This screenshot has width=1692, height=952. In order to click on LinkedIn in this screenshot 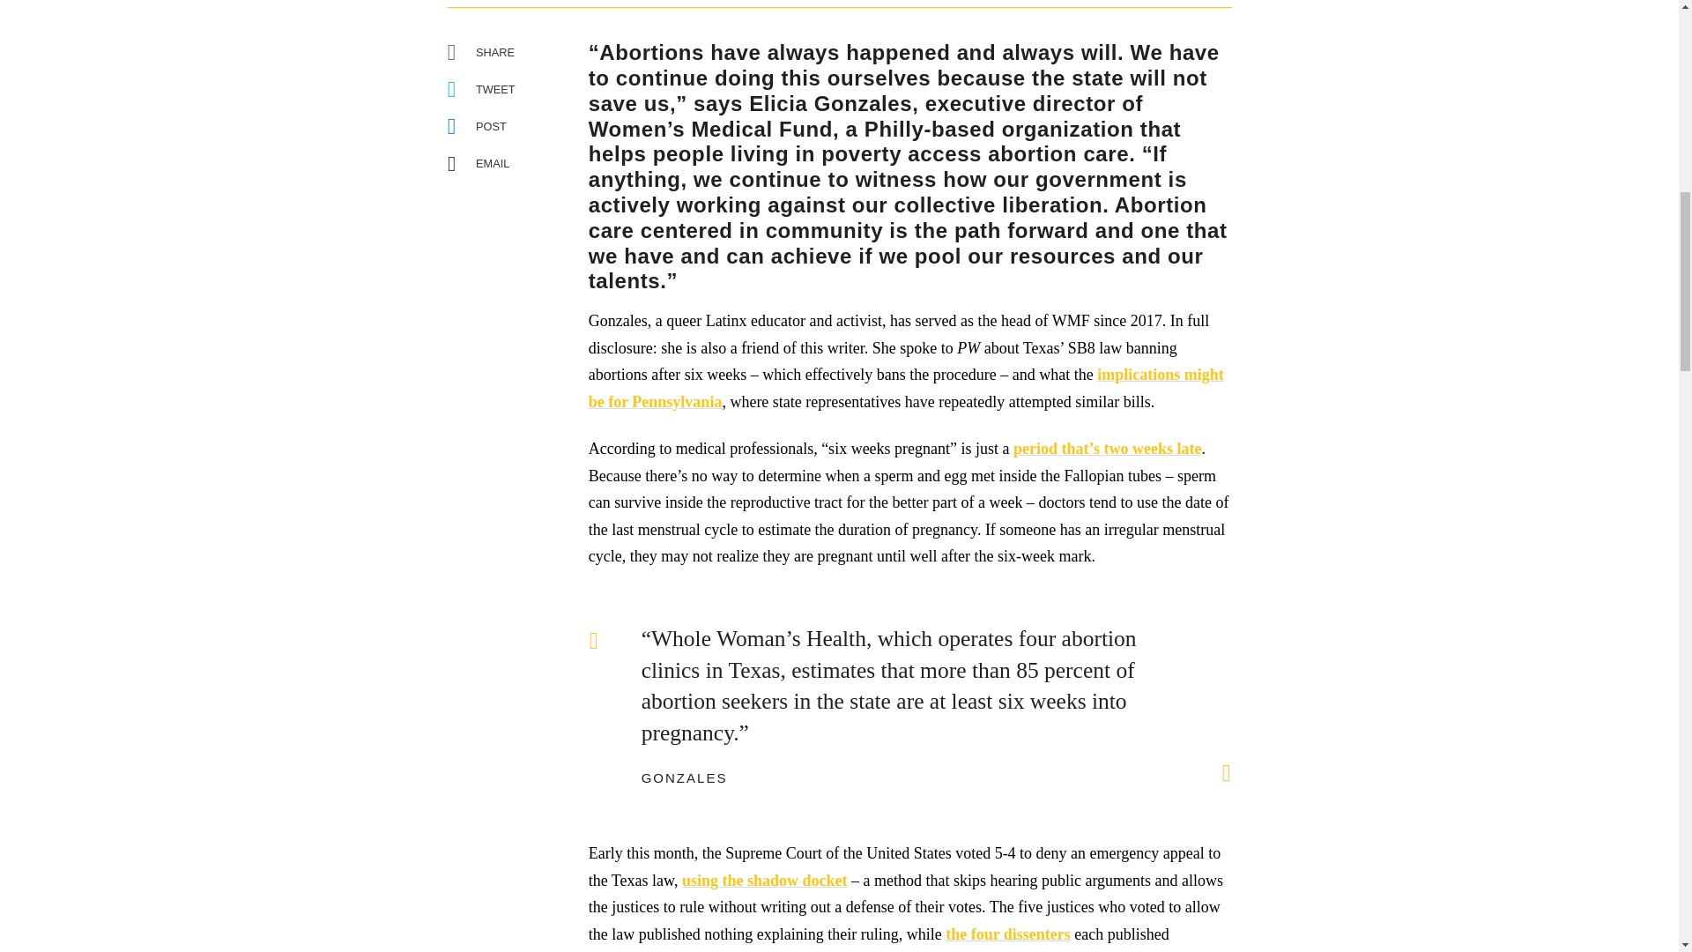, I will do `click(478, 125)`.